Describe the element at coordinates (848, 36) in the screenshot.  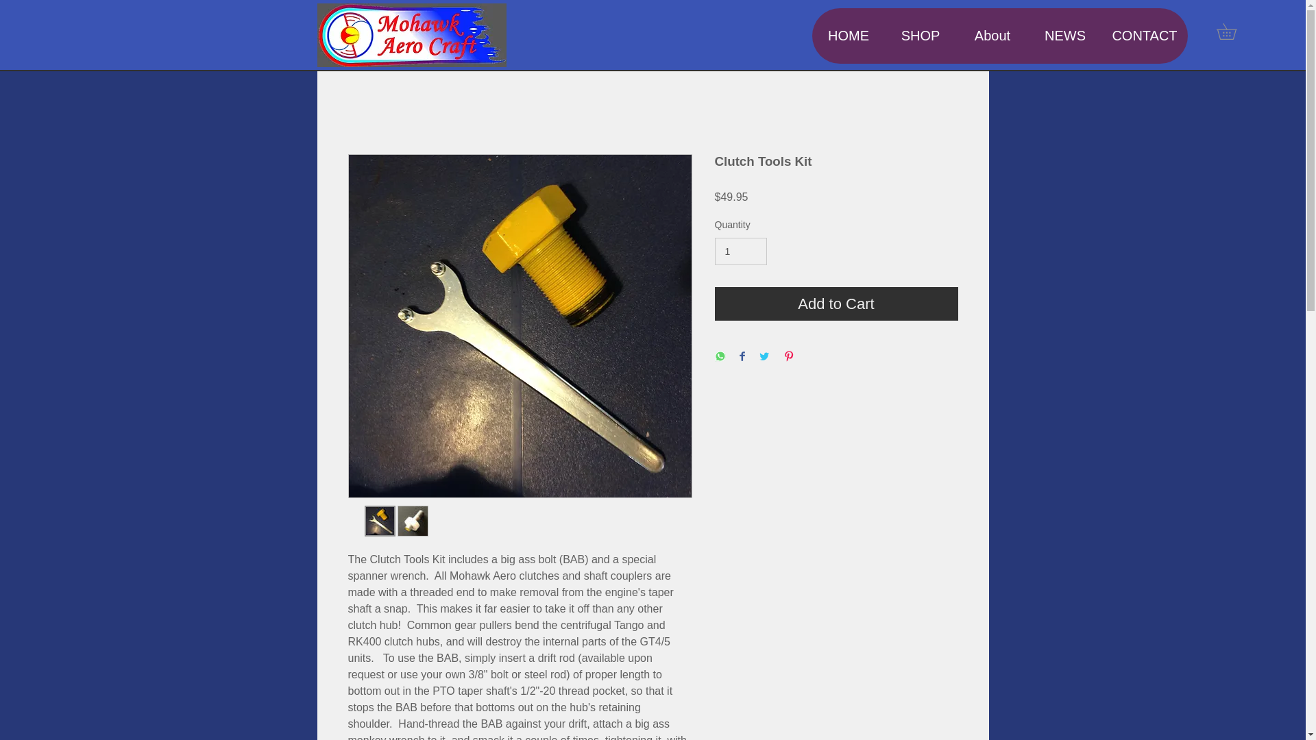
I see `HOME` at that location.